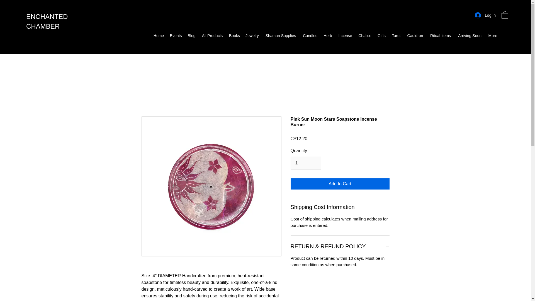  Describe the element at coordinates (415, 36) in the screenshot. I see `Cauldron` at that location.